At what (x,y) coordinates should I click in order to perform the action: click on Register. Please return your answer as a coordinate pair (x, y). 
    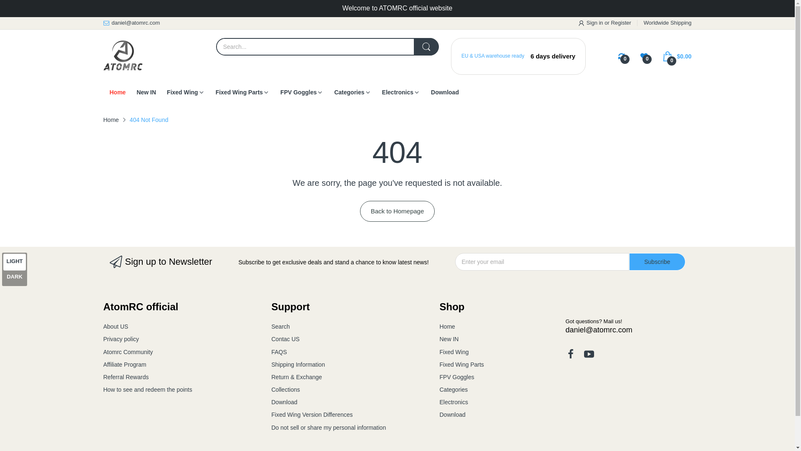
    Looking at the image, I should click on (621, 23).